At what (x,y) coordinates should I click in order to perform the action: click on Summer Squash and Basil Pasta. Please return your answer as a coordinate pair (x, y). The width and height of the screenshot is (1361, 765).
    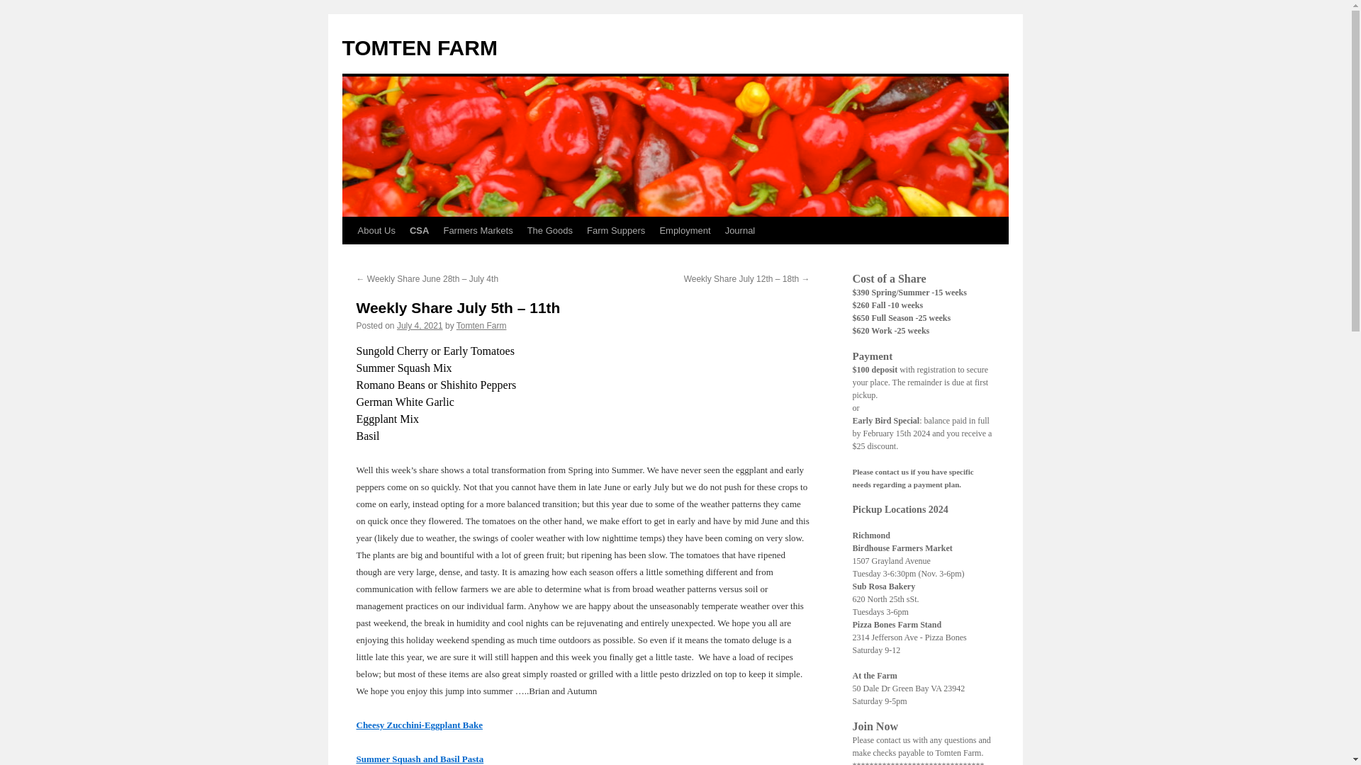
    Looking at the image, I should click on (419, 758).